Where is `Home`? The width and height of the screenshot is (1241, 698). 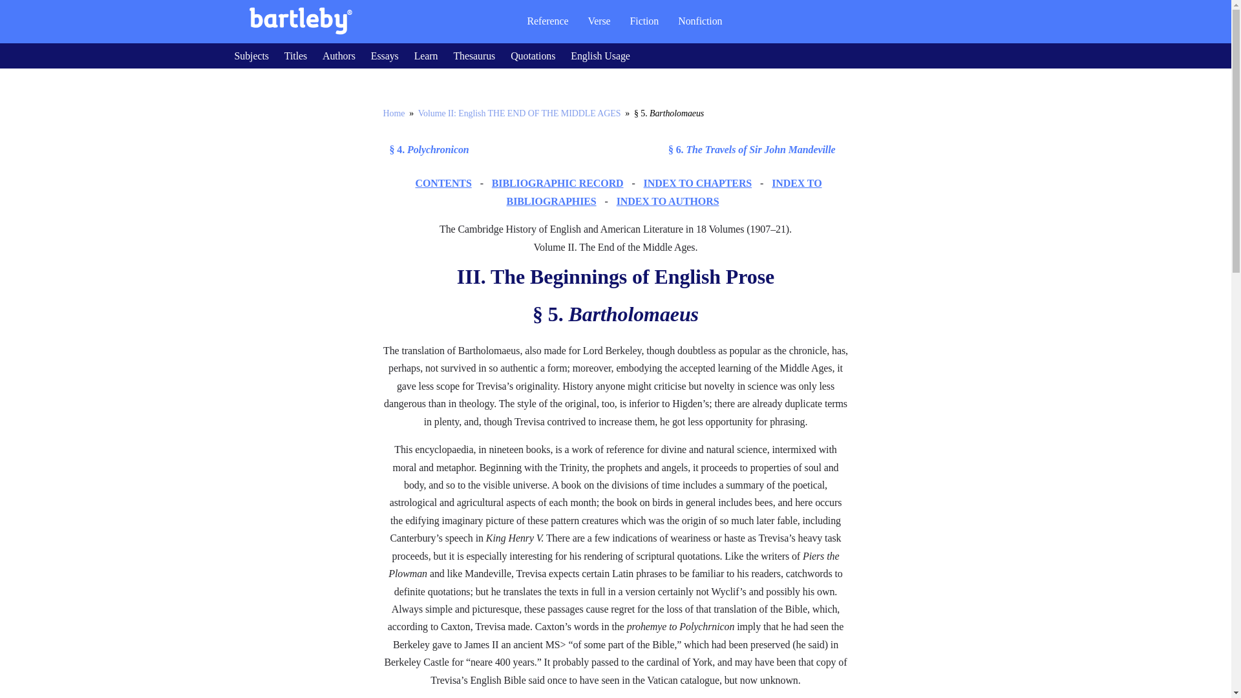
Home is located at coordinates (393, 113).